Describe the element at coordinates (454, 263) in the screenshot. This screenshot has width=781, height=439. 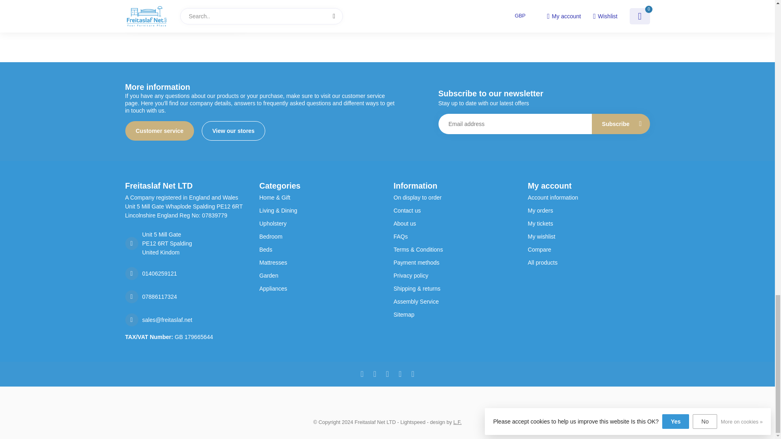
I see `Payment methods` at that location.